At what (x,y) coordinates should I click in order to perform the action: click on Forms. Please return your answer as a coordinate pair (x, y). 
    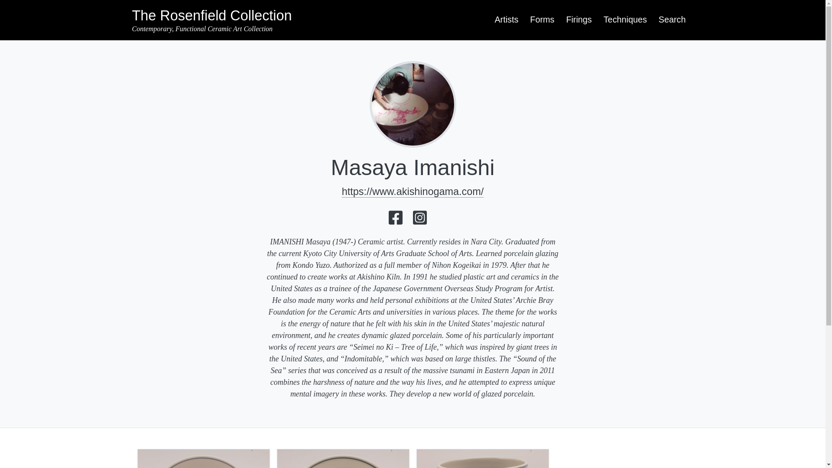
    Looking at the image, I should click on (542, 19).